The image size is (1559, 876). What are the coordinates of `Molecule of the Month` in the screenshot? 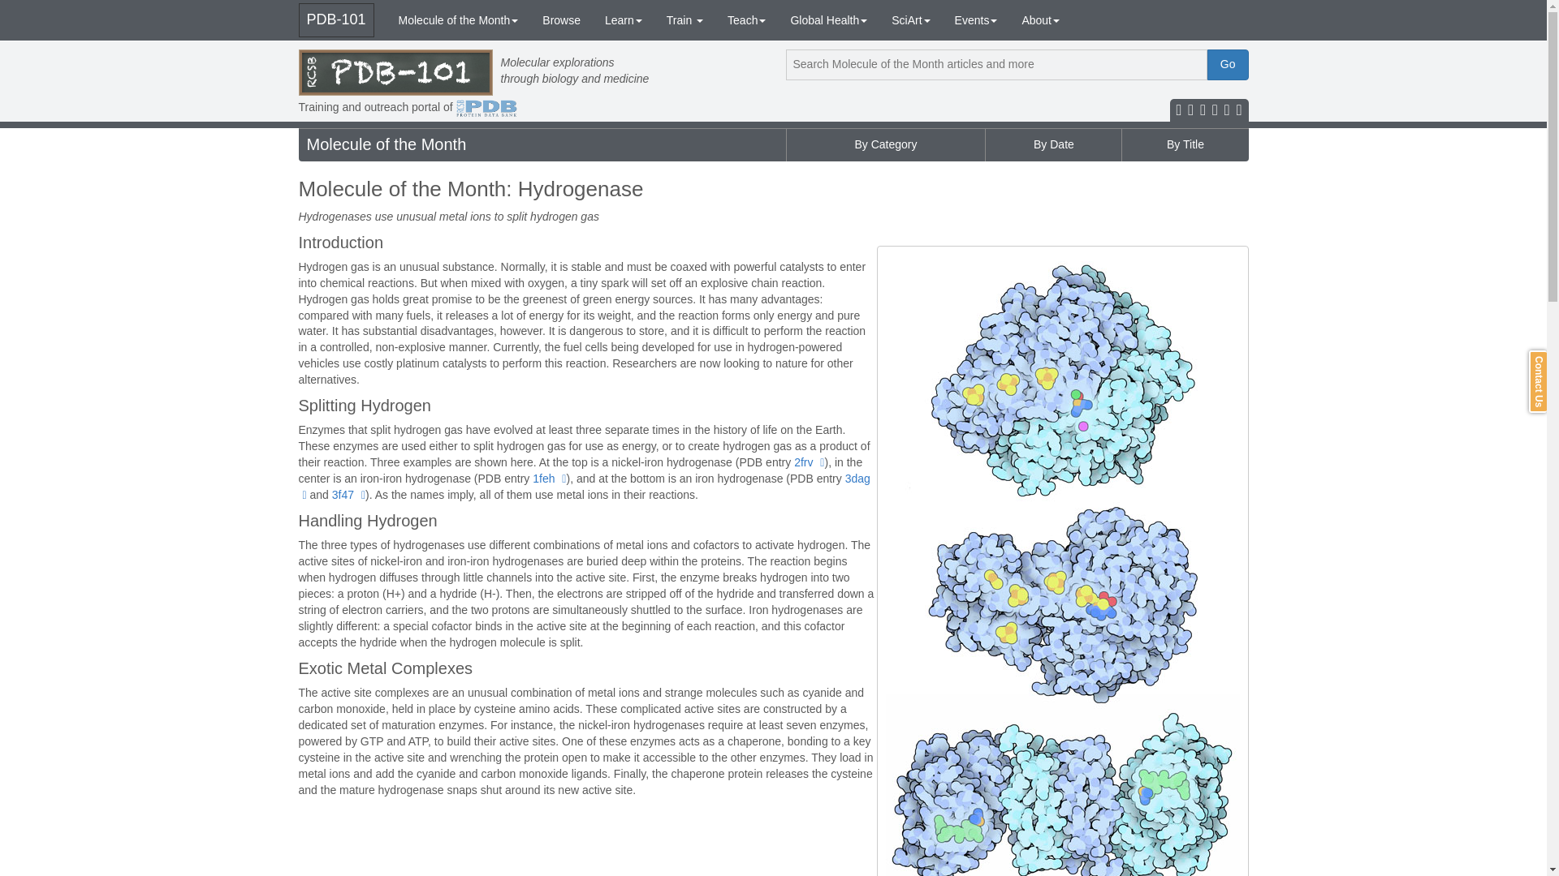 It's located at (459, 19).